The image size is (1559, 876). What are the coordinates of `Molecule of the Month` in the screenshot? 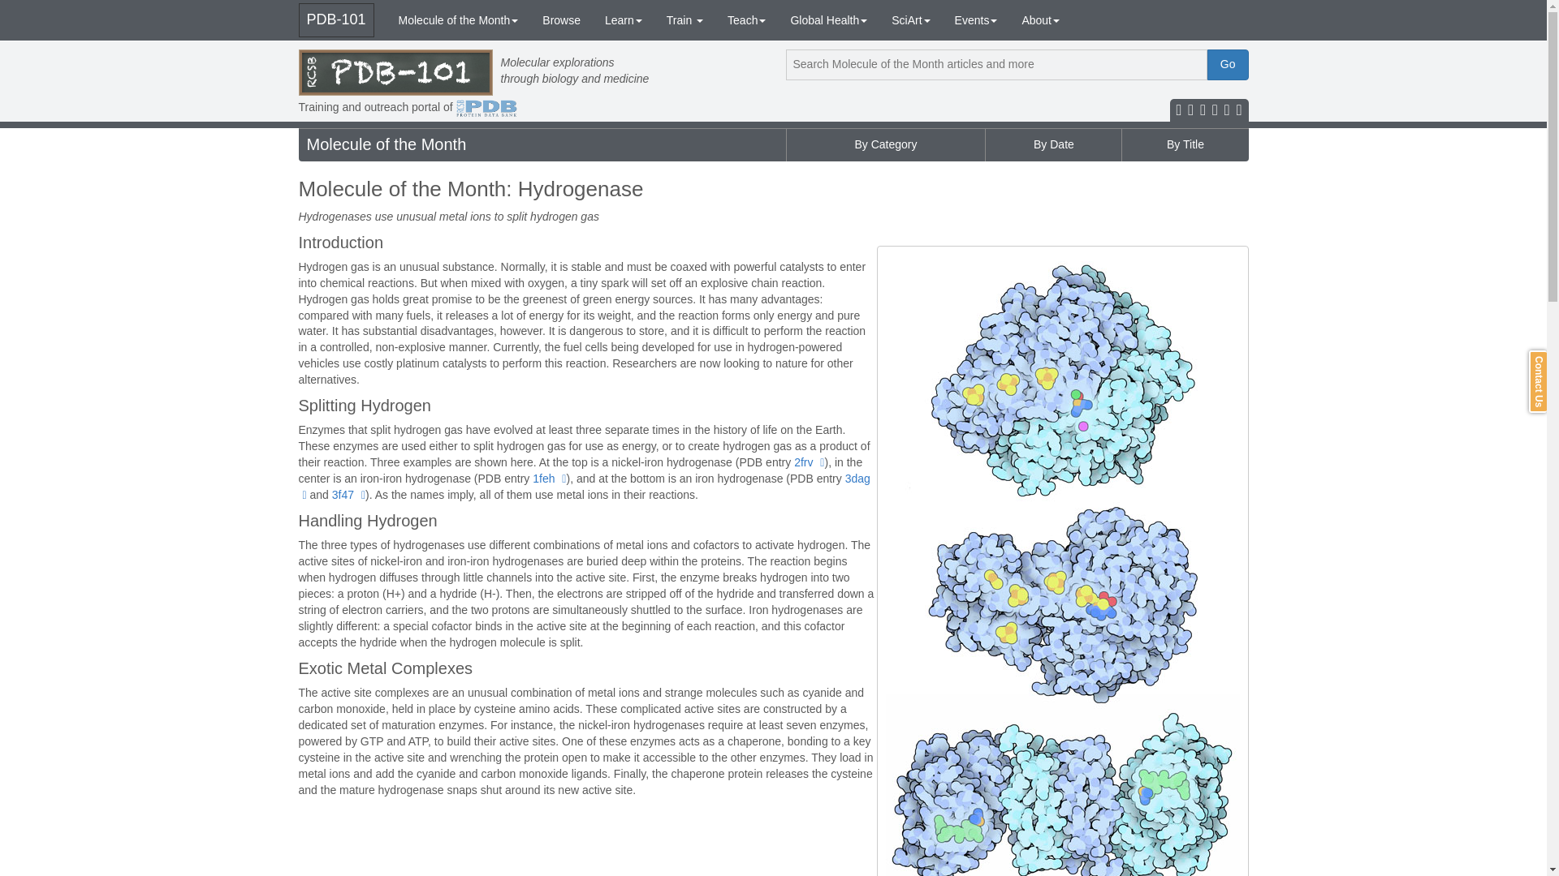 It's located at (459, 19).